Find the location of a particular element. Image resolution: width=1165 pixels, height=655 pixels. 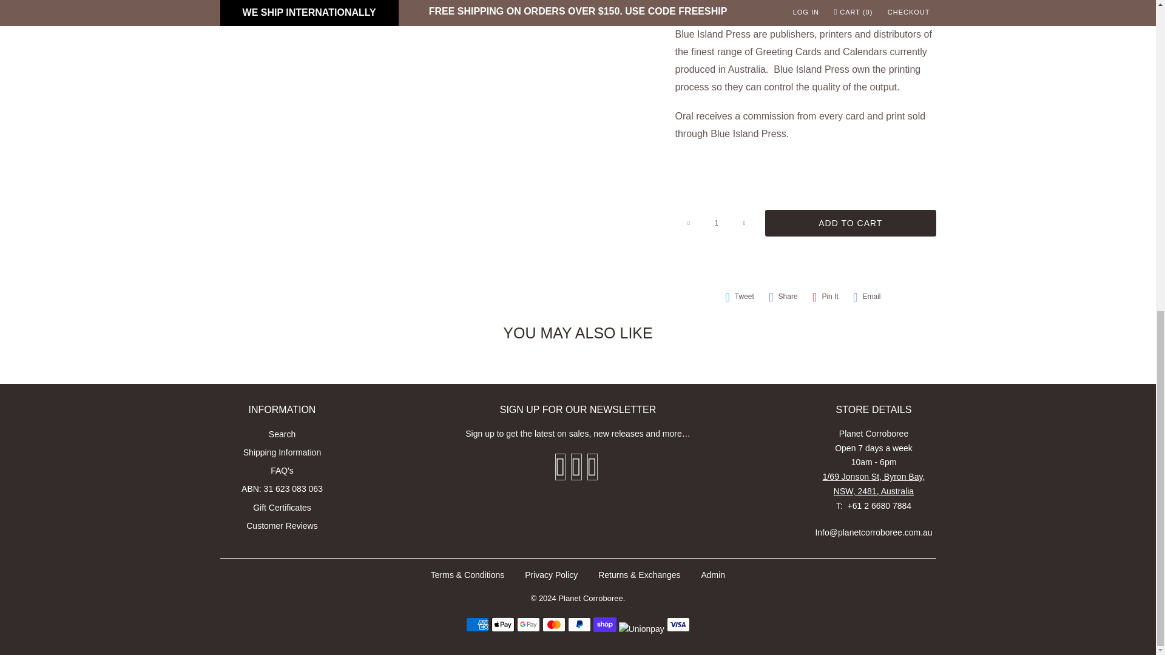

Email this to a friend is located at coordinates (866, 297).